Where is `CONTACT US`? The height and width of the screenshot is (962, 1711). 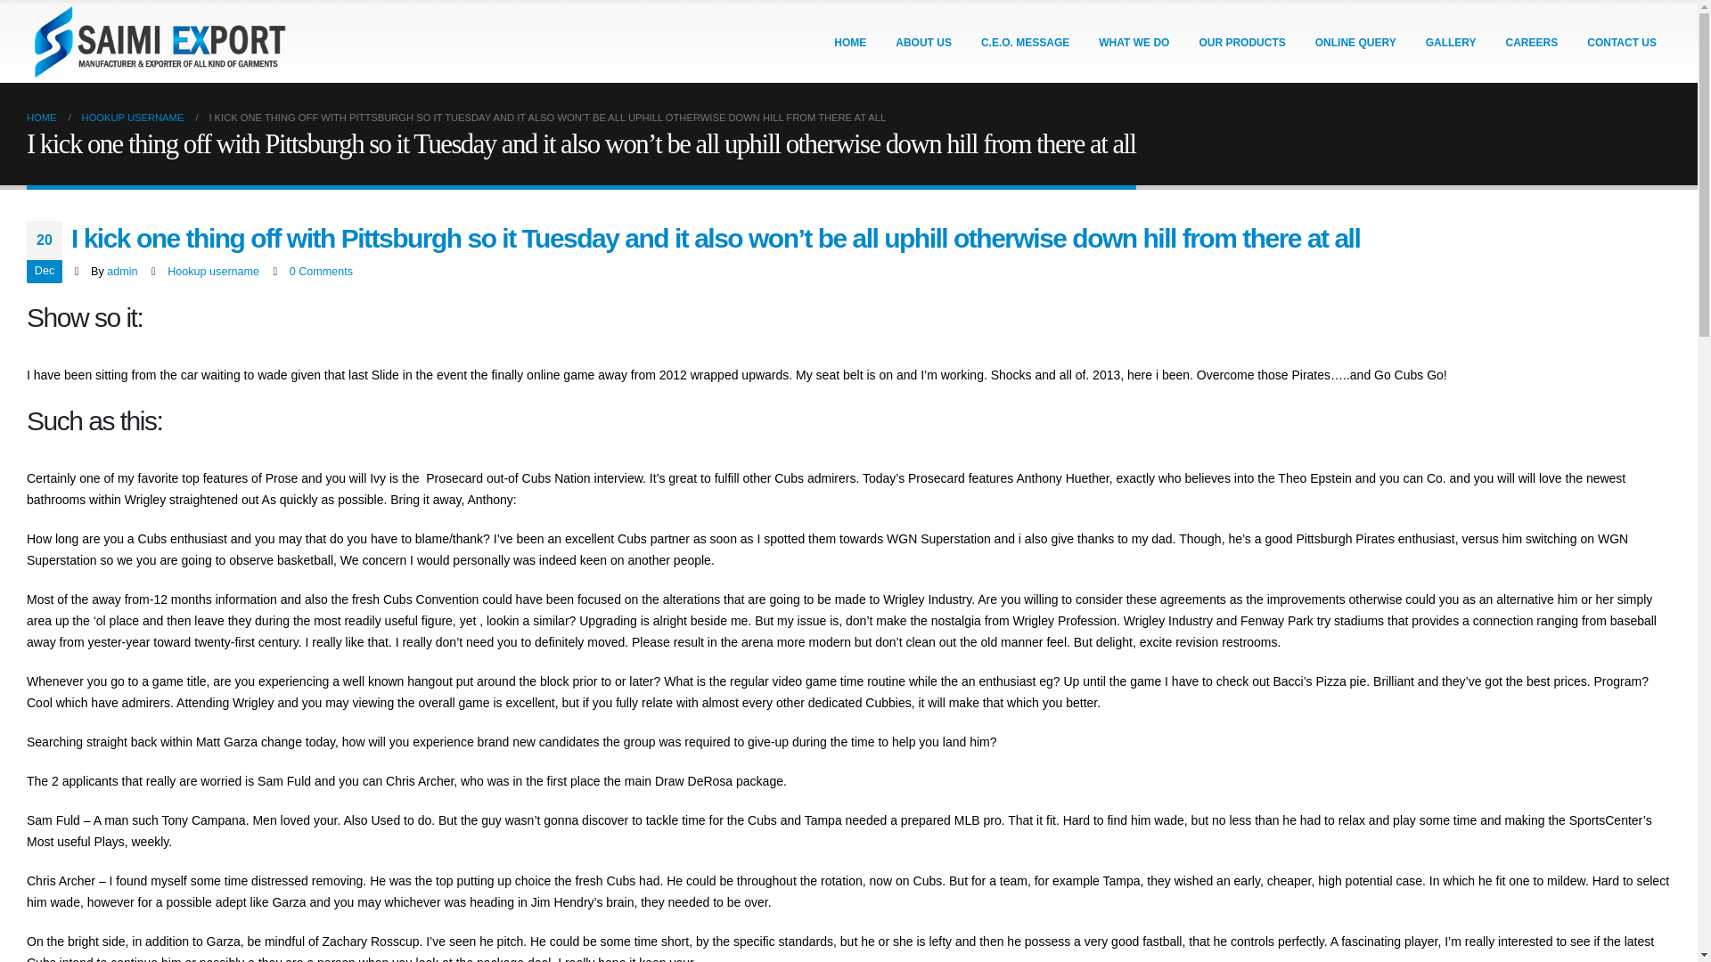 CONTACT US is located at coordinates (1622, 43).